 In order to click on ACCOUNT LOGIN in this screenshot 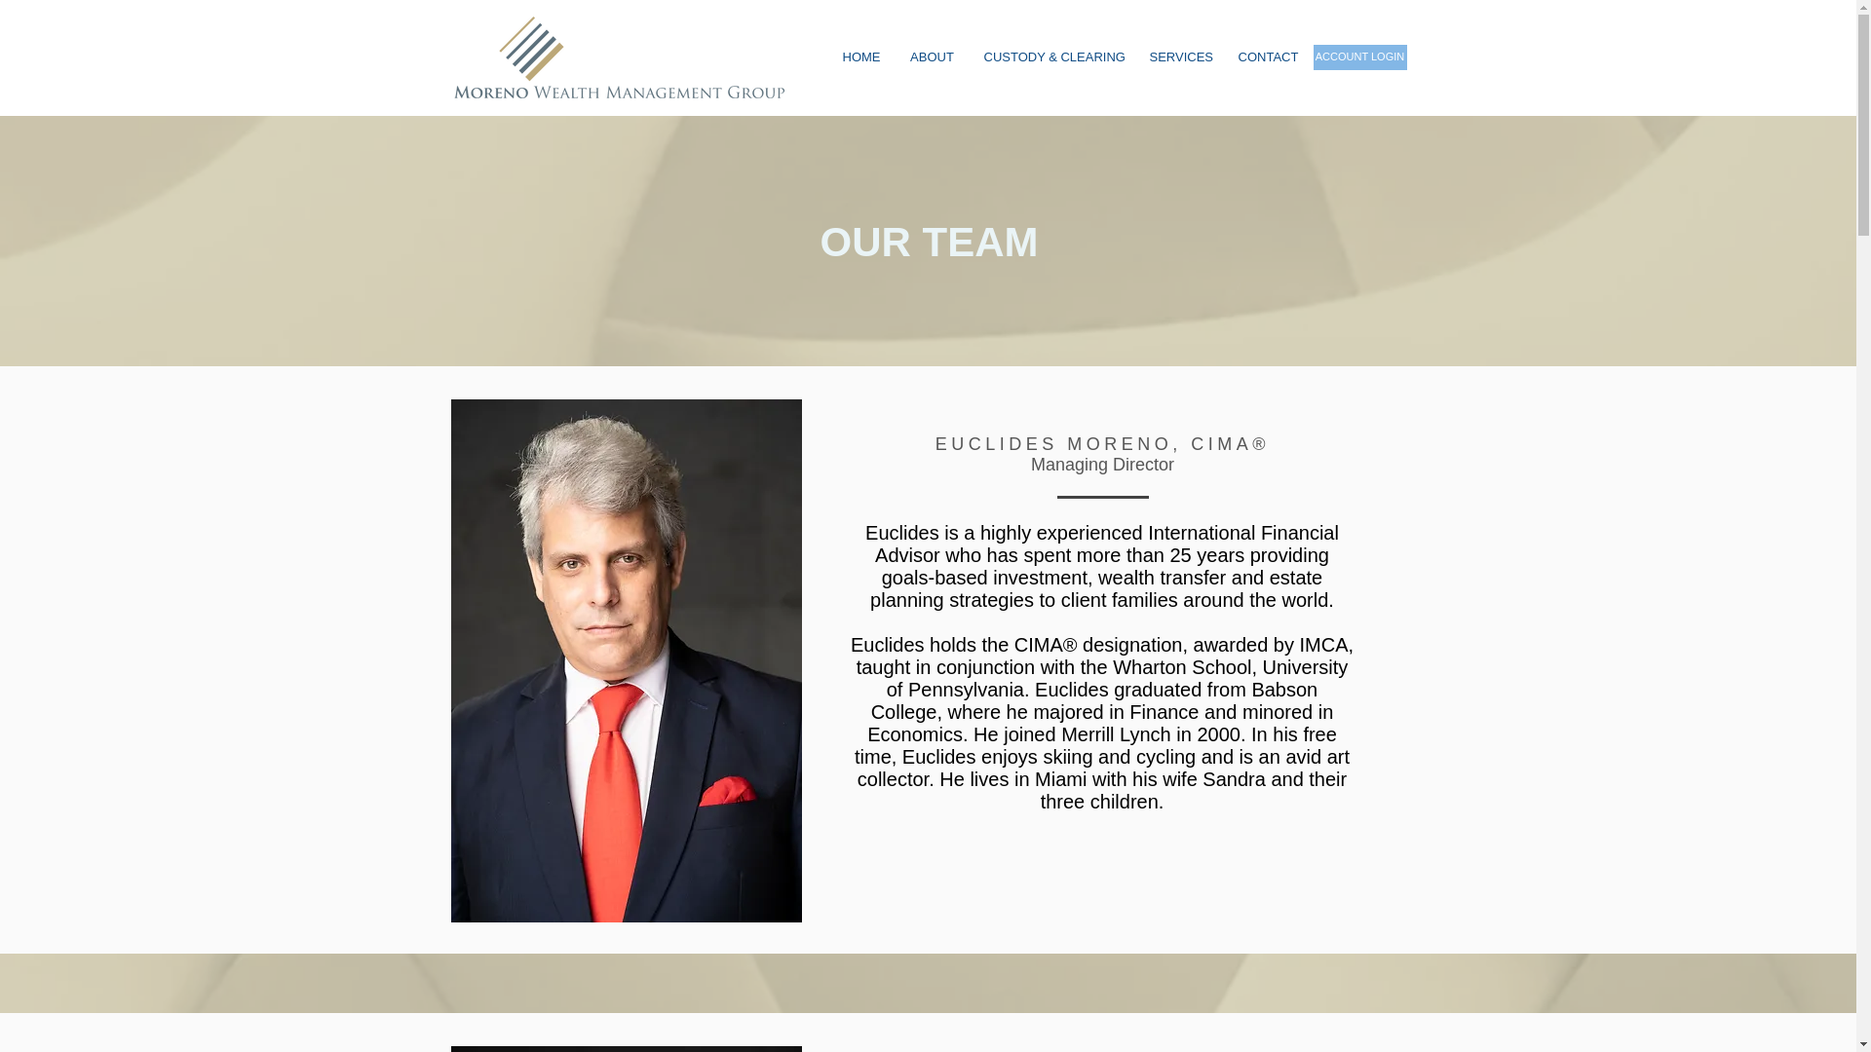, I will do `click(1359, 57)`.